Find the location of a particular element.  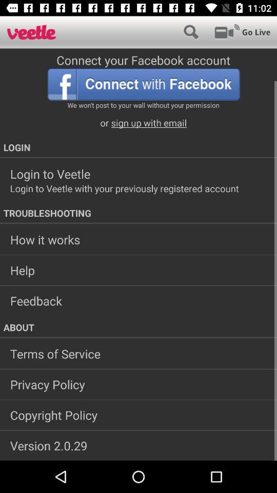

click icon at the top left corner is located at coordinates (32, 32).